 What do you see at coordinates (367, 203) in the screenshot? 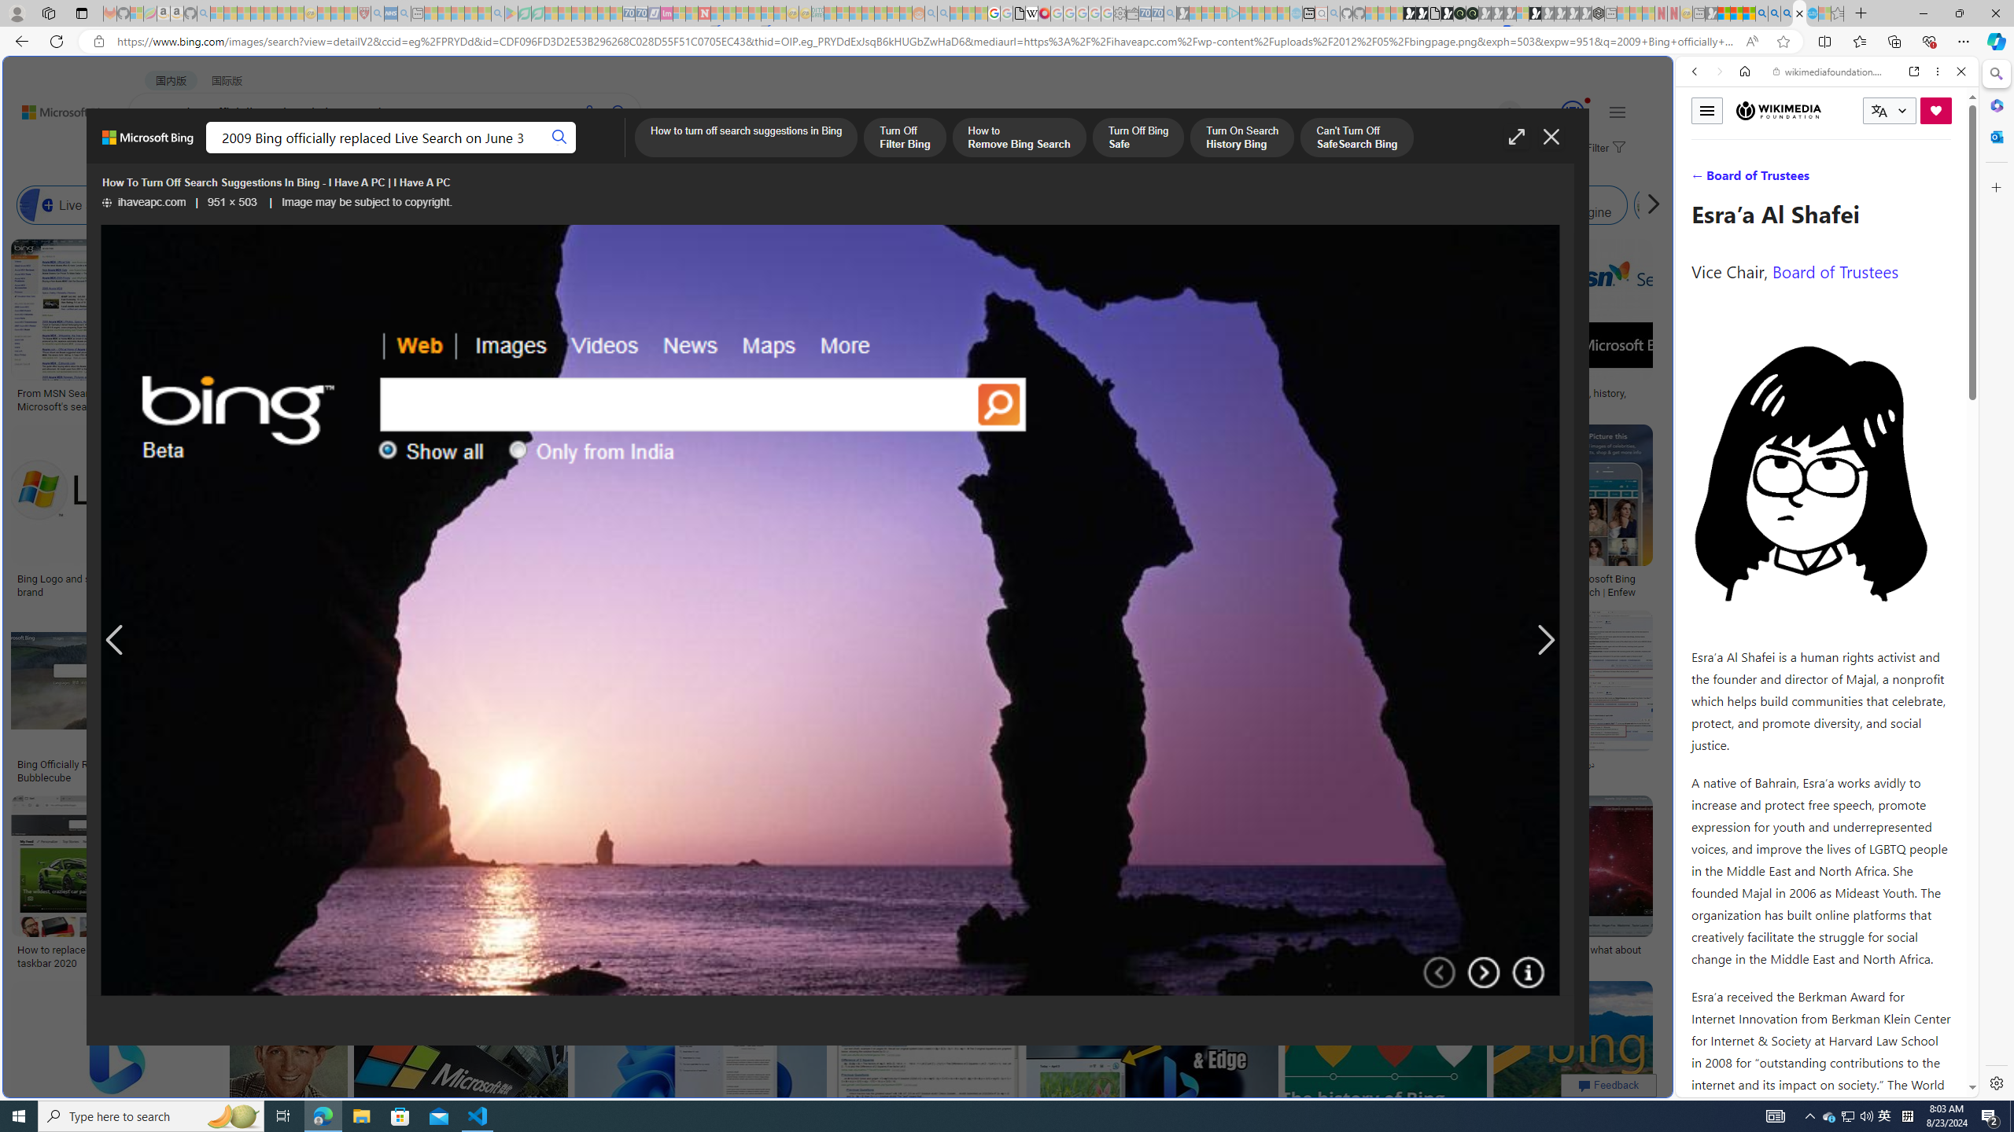
I see `Image may be subject to copyright.` at bounding box center [367, 203].